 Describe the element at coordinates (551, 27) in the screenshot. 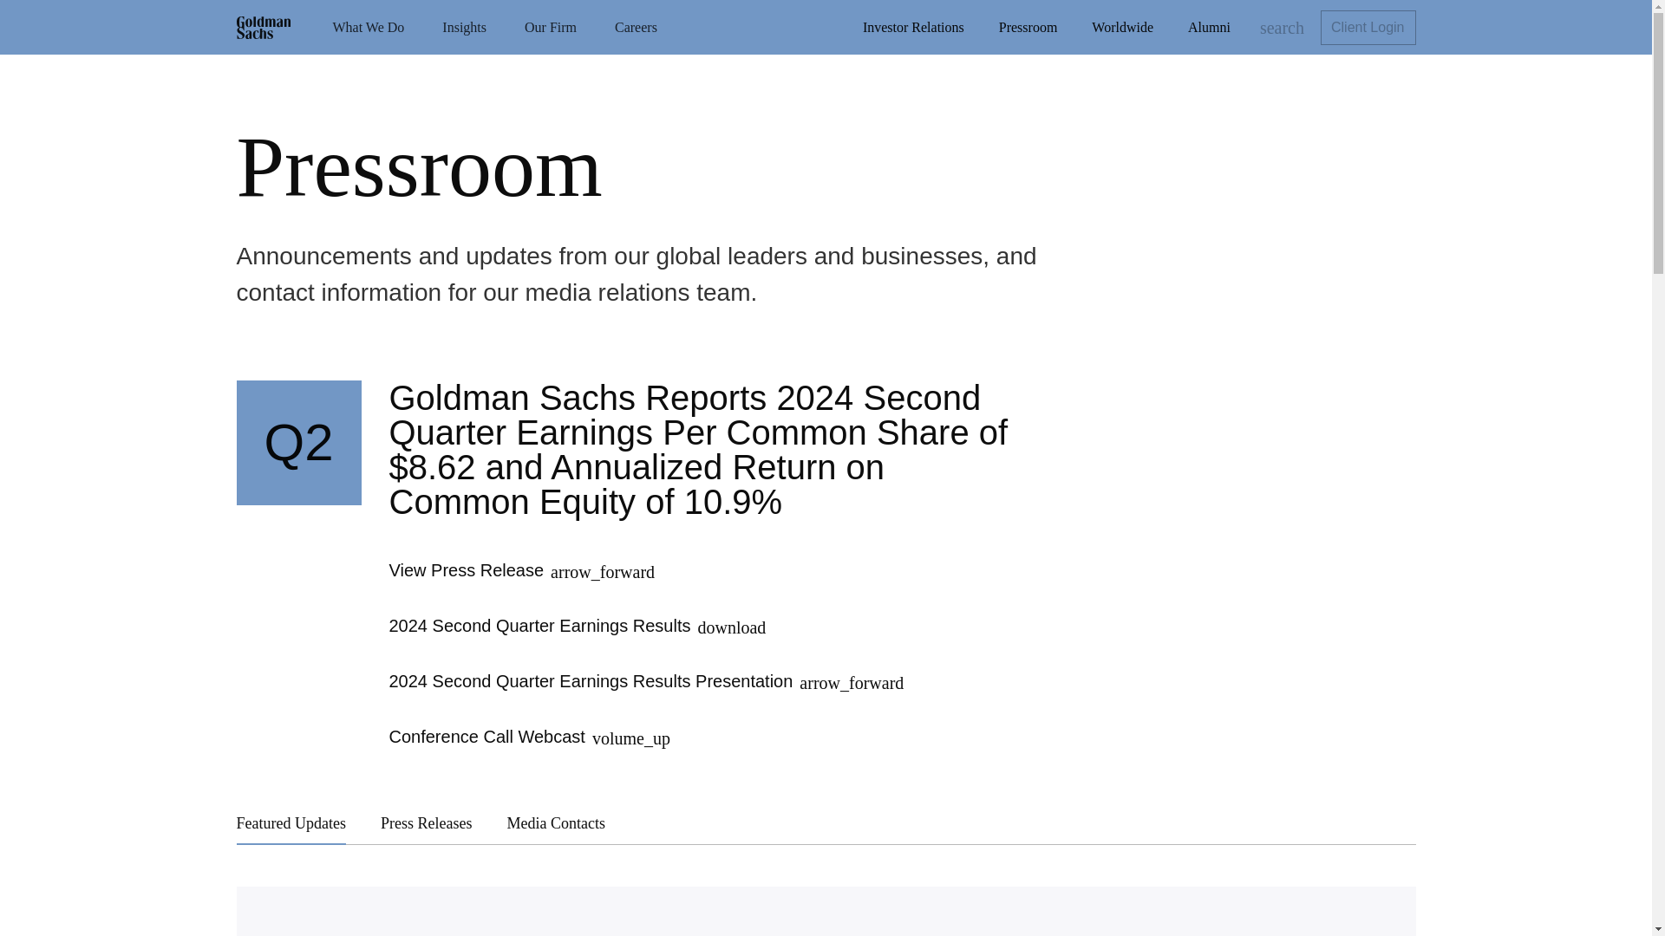

I see `Our Firm` at that location.